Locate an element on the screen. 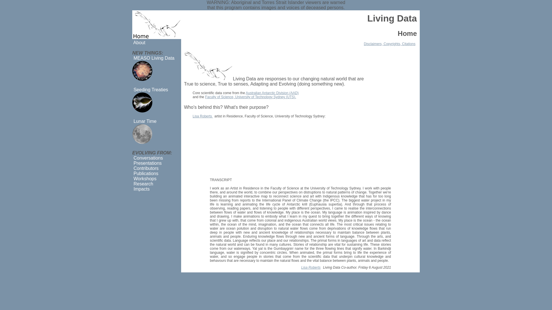   Workshops is located at coordinates (144, 179).